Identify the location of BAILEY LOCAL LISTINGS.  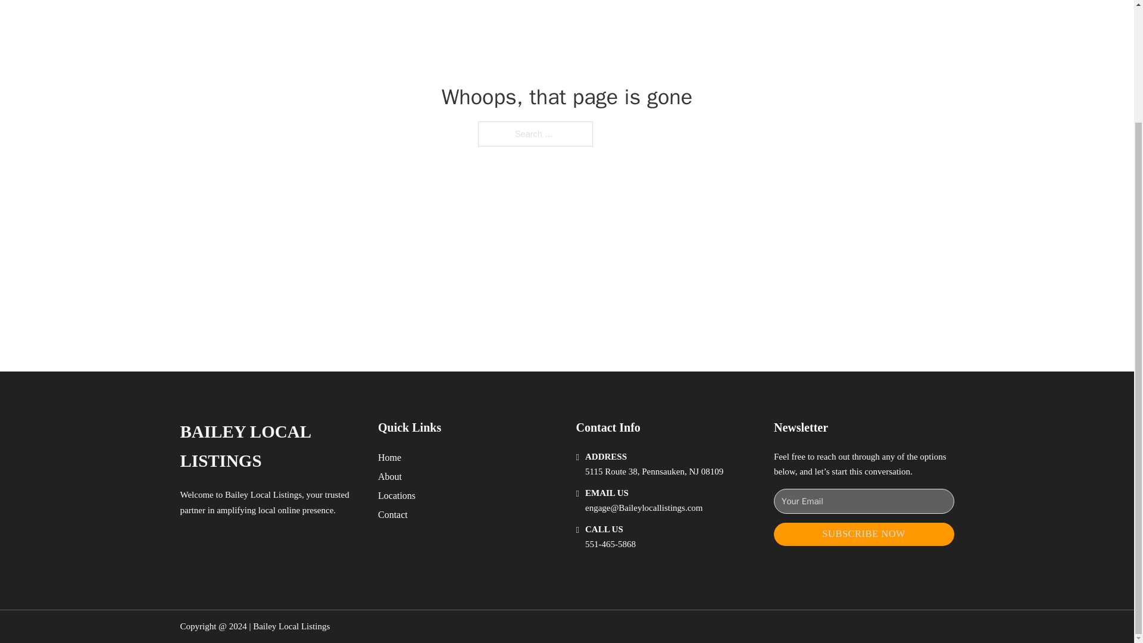
(269, 447).